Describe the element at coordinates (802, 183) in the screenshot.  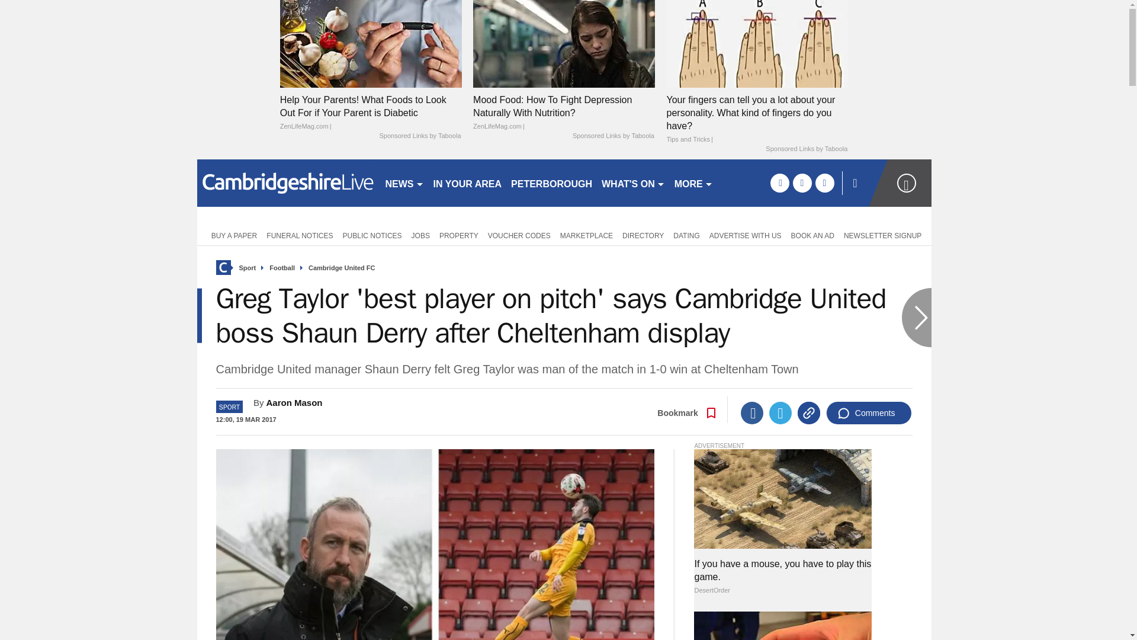
I see `twitter` at that location.